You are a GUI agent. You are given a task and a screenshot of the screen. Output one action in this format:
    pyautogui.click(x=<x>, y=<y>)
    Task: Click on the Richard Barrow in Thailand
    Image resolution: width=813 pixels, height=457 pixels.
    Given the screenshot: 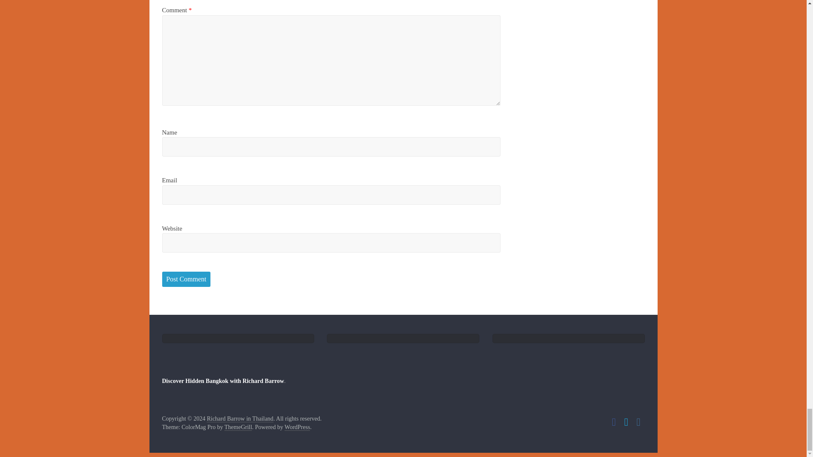 What is the action you would take?
    pyautogui.click(x=240, y=418)
    